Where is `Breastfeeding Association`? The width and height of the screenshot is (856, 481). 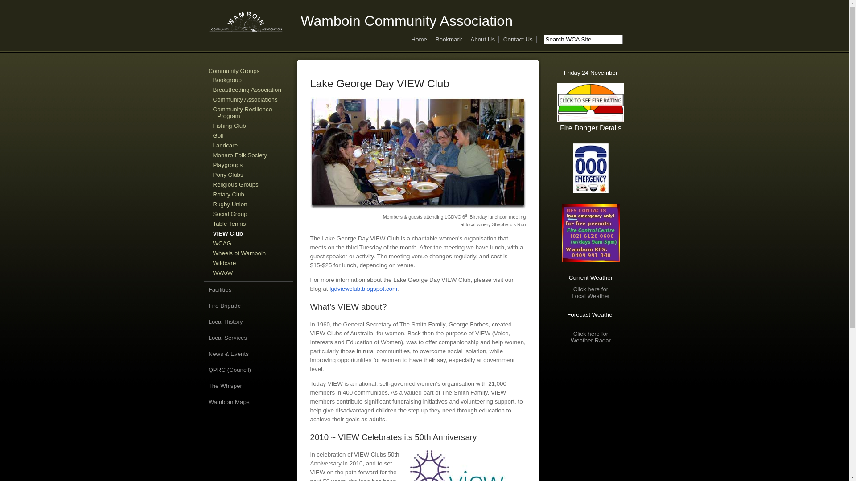 Breastfeeding Association is located at coordinates (247, 90).